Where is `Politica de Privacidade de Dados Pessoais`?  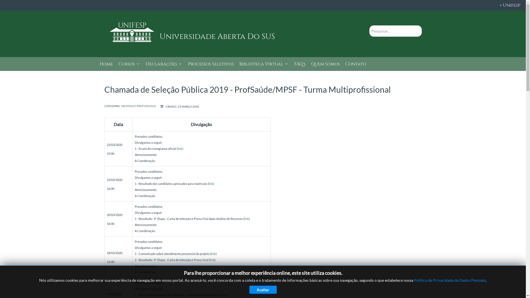 Politica de Privacidade de Dados Pessoais is located at coordinates (450, 280).